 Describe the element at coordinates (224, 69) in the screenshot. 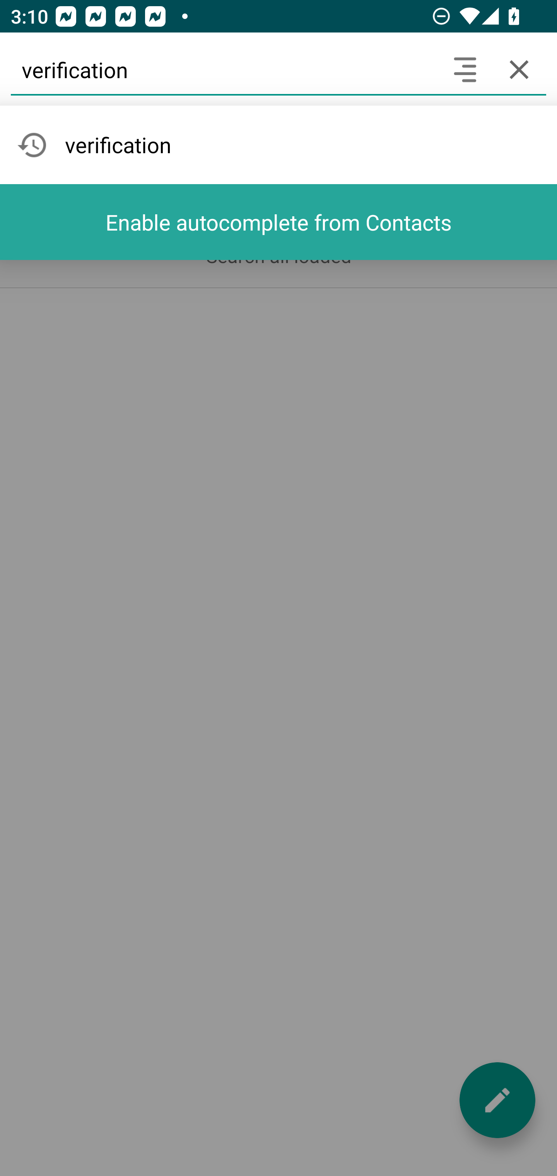

I see `verification` at that location.